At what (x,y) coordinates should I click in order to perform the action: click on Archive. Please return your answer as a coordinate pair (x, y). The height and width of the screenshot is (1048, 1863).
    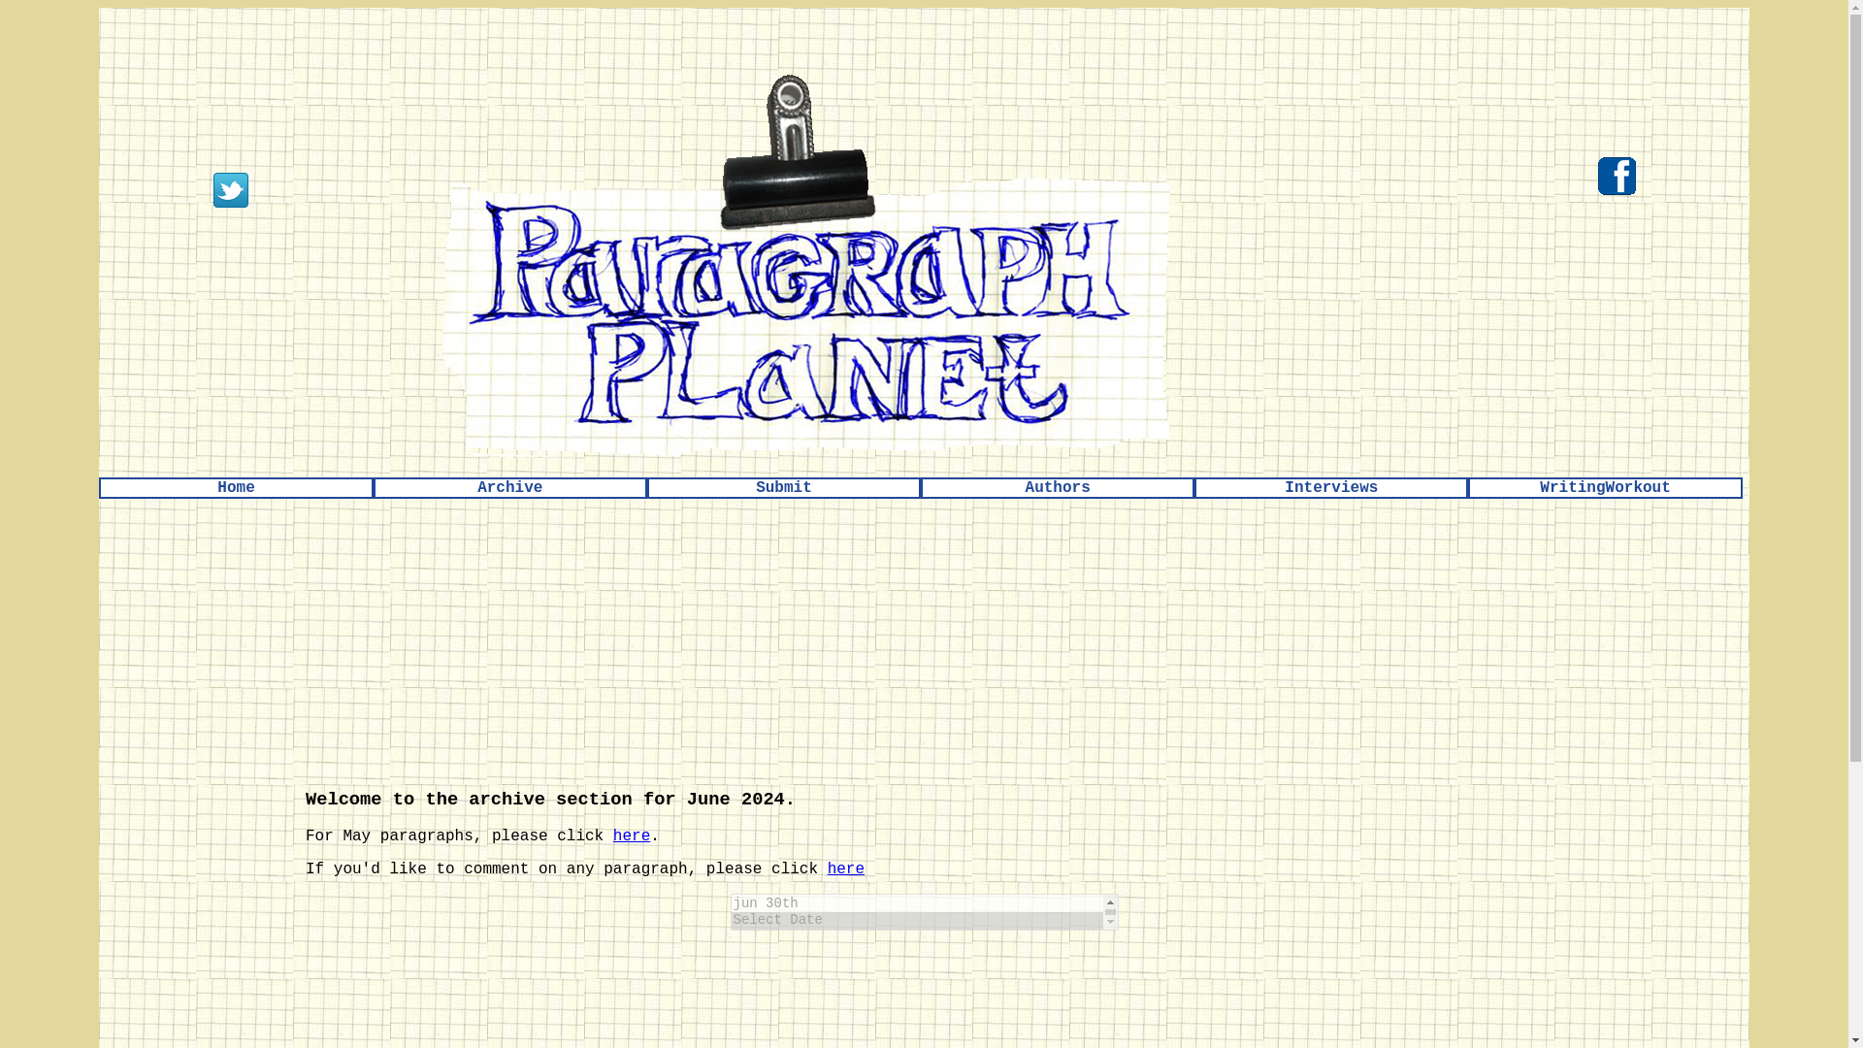
    Looking at the image, I should click on (510, 487).